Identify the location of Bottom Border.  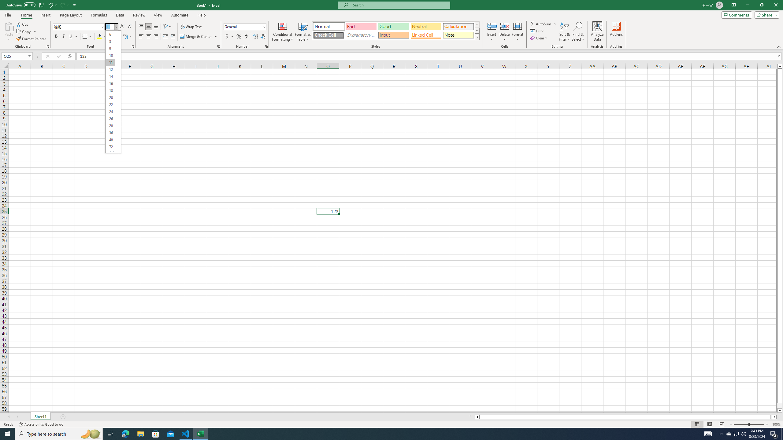
(85, 37).